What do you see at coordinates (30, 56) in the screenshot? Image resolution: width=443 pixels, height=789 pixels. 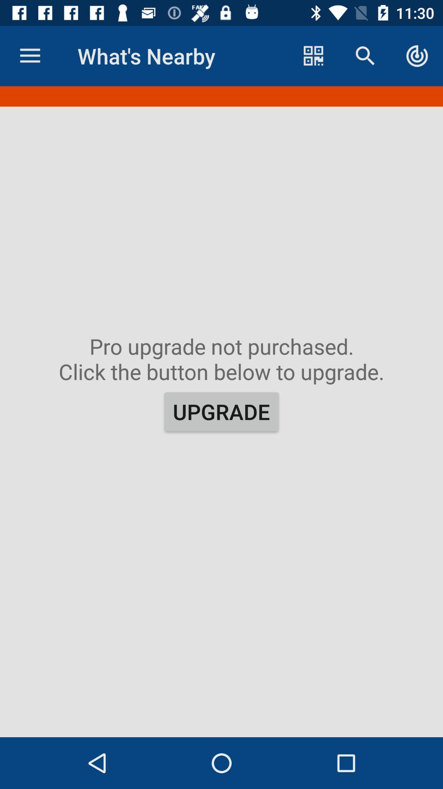 I see `choose item next to what's nearby item` at bounding box center [30, 56].